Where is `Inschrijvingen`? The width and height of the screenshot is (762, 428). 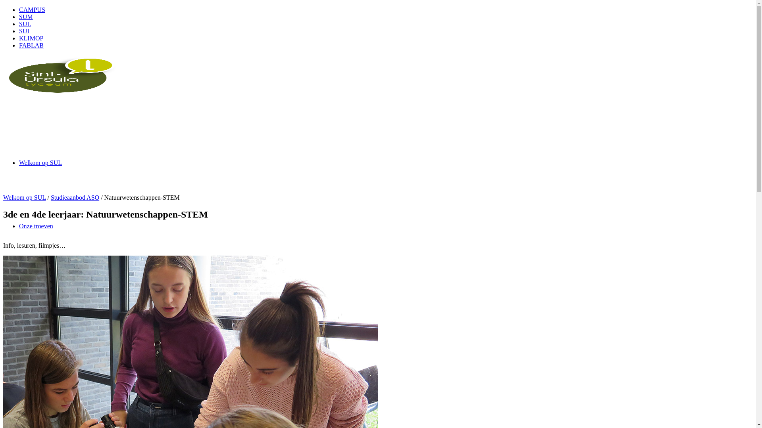 Inschrijvingen is located at coordinates (37, 353).